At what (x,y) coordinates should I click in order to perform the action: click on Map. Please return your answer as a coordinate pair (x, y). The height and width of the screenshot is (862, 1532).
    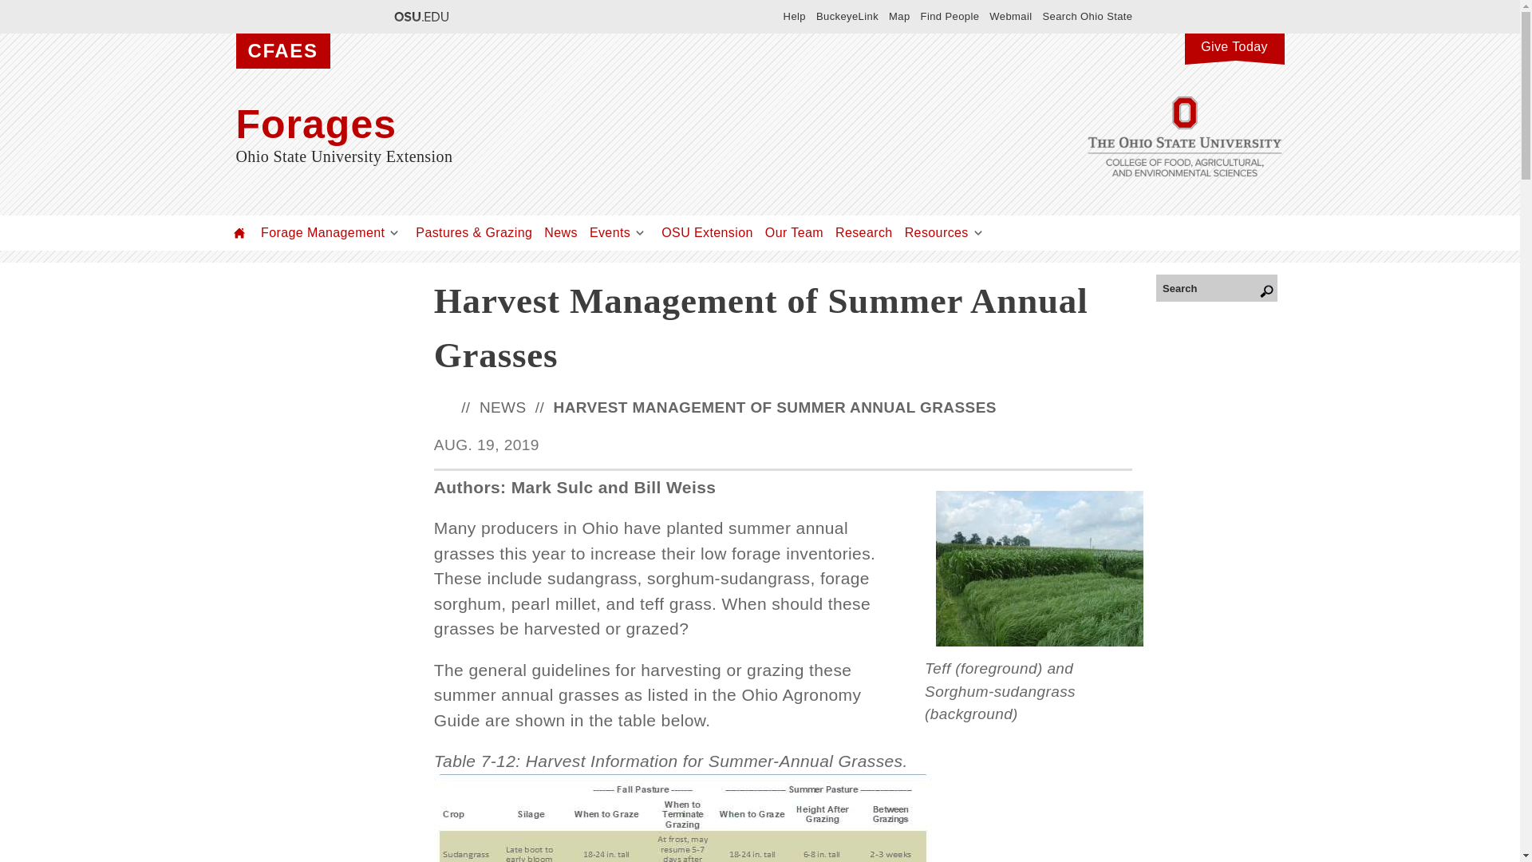
    Looking at the image, I should click on (898, 16).